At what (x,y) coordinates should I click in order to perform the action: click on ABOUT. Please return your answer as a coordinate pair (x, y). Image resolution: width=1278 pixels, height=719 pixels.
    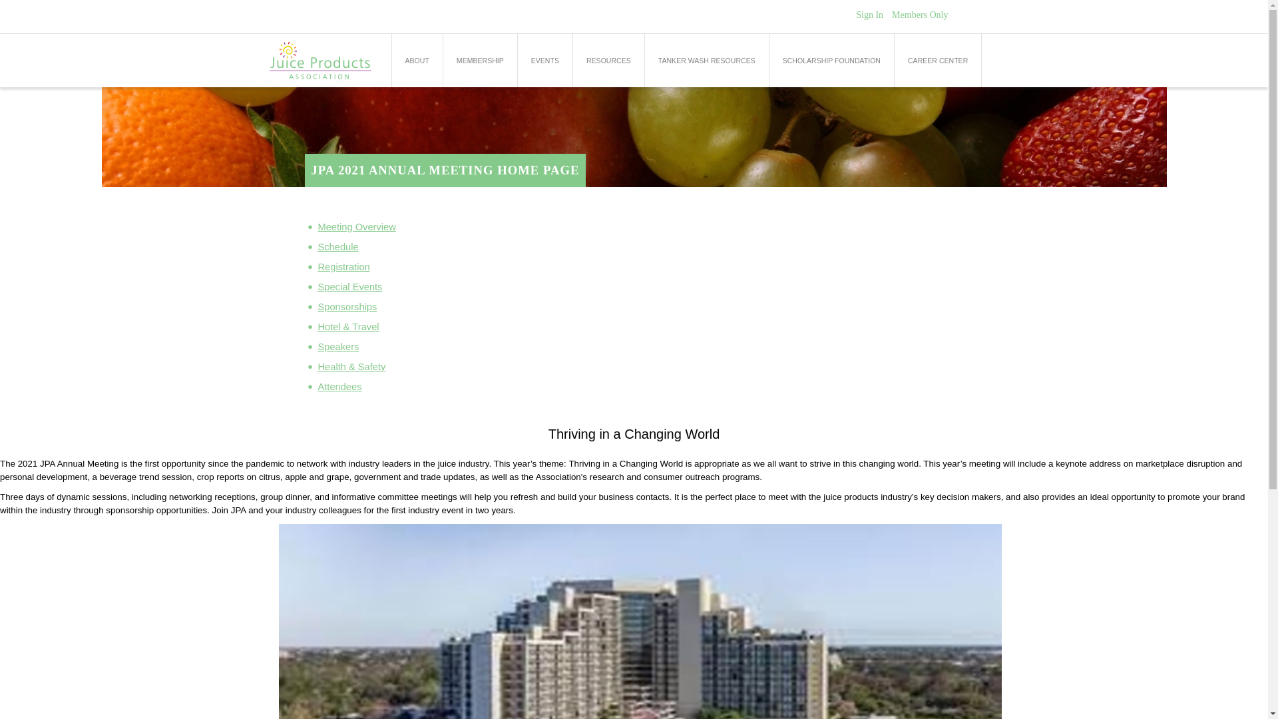
    Looking at the image, I should click on (417, 60).